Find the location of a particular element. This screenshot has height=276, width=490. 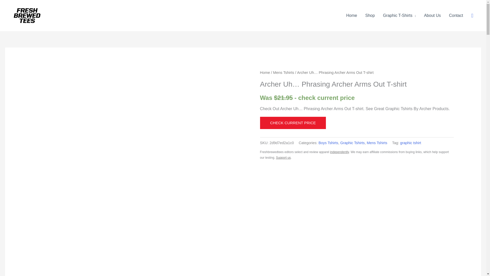

independently is located at coordinates (339, 152).